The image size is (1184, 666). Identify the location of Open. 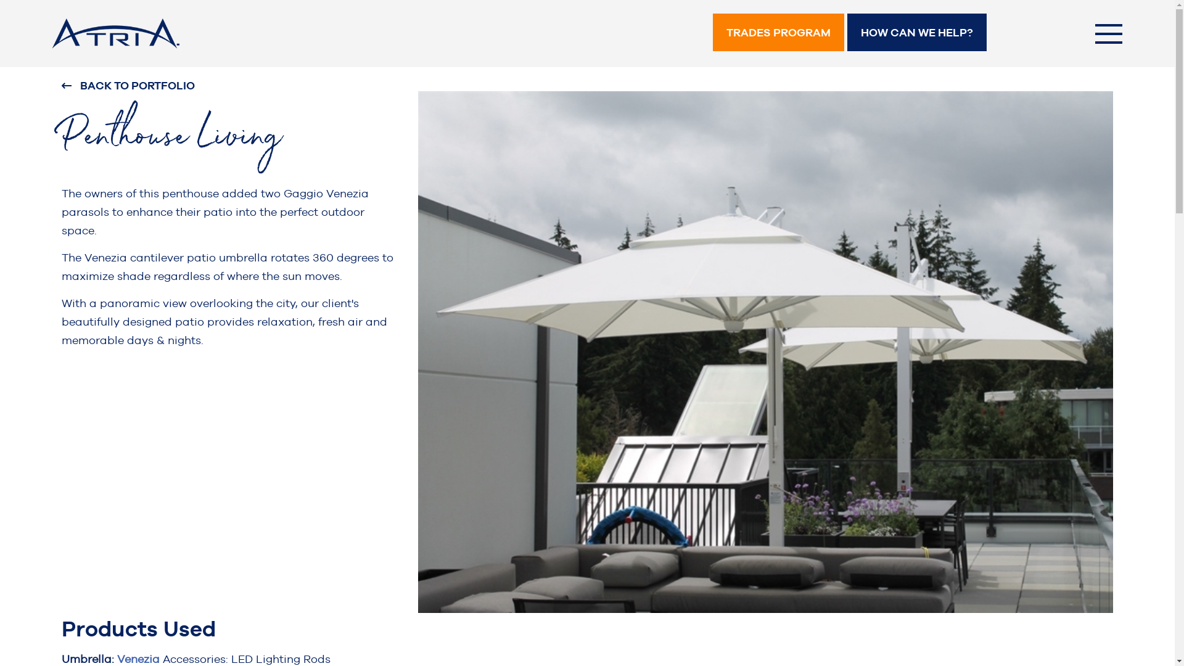
(1109, 32).